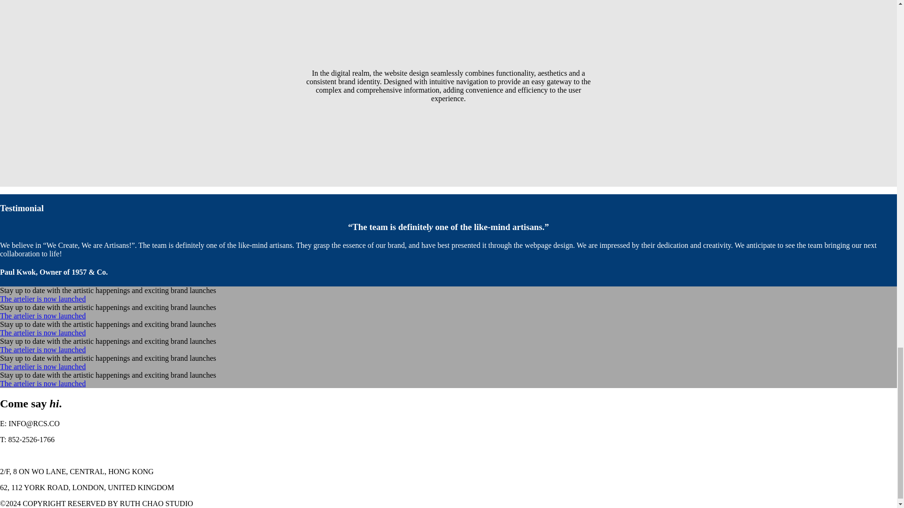  I want to click on The artelier is now launched, so click(43, 299).